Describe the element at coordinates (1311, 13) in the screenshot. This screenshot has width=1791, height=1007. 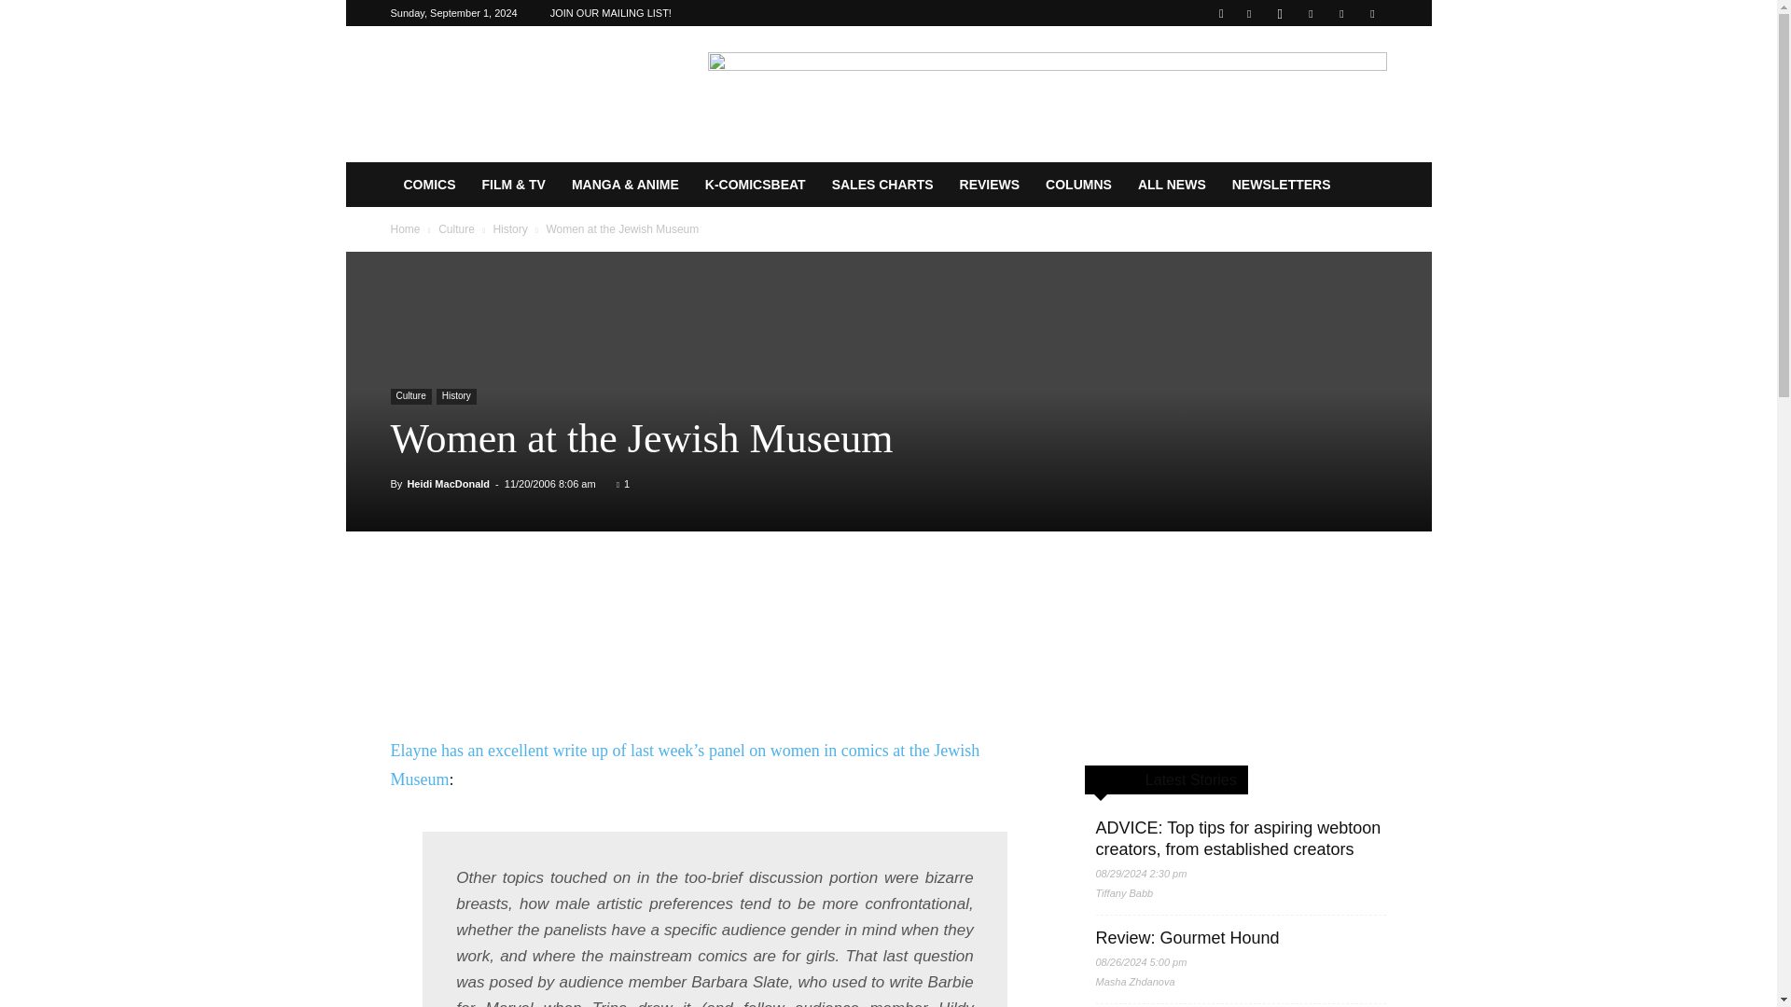
I see `RSS` at that location.